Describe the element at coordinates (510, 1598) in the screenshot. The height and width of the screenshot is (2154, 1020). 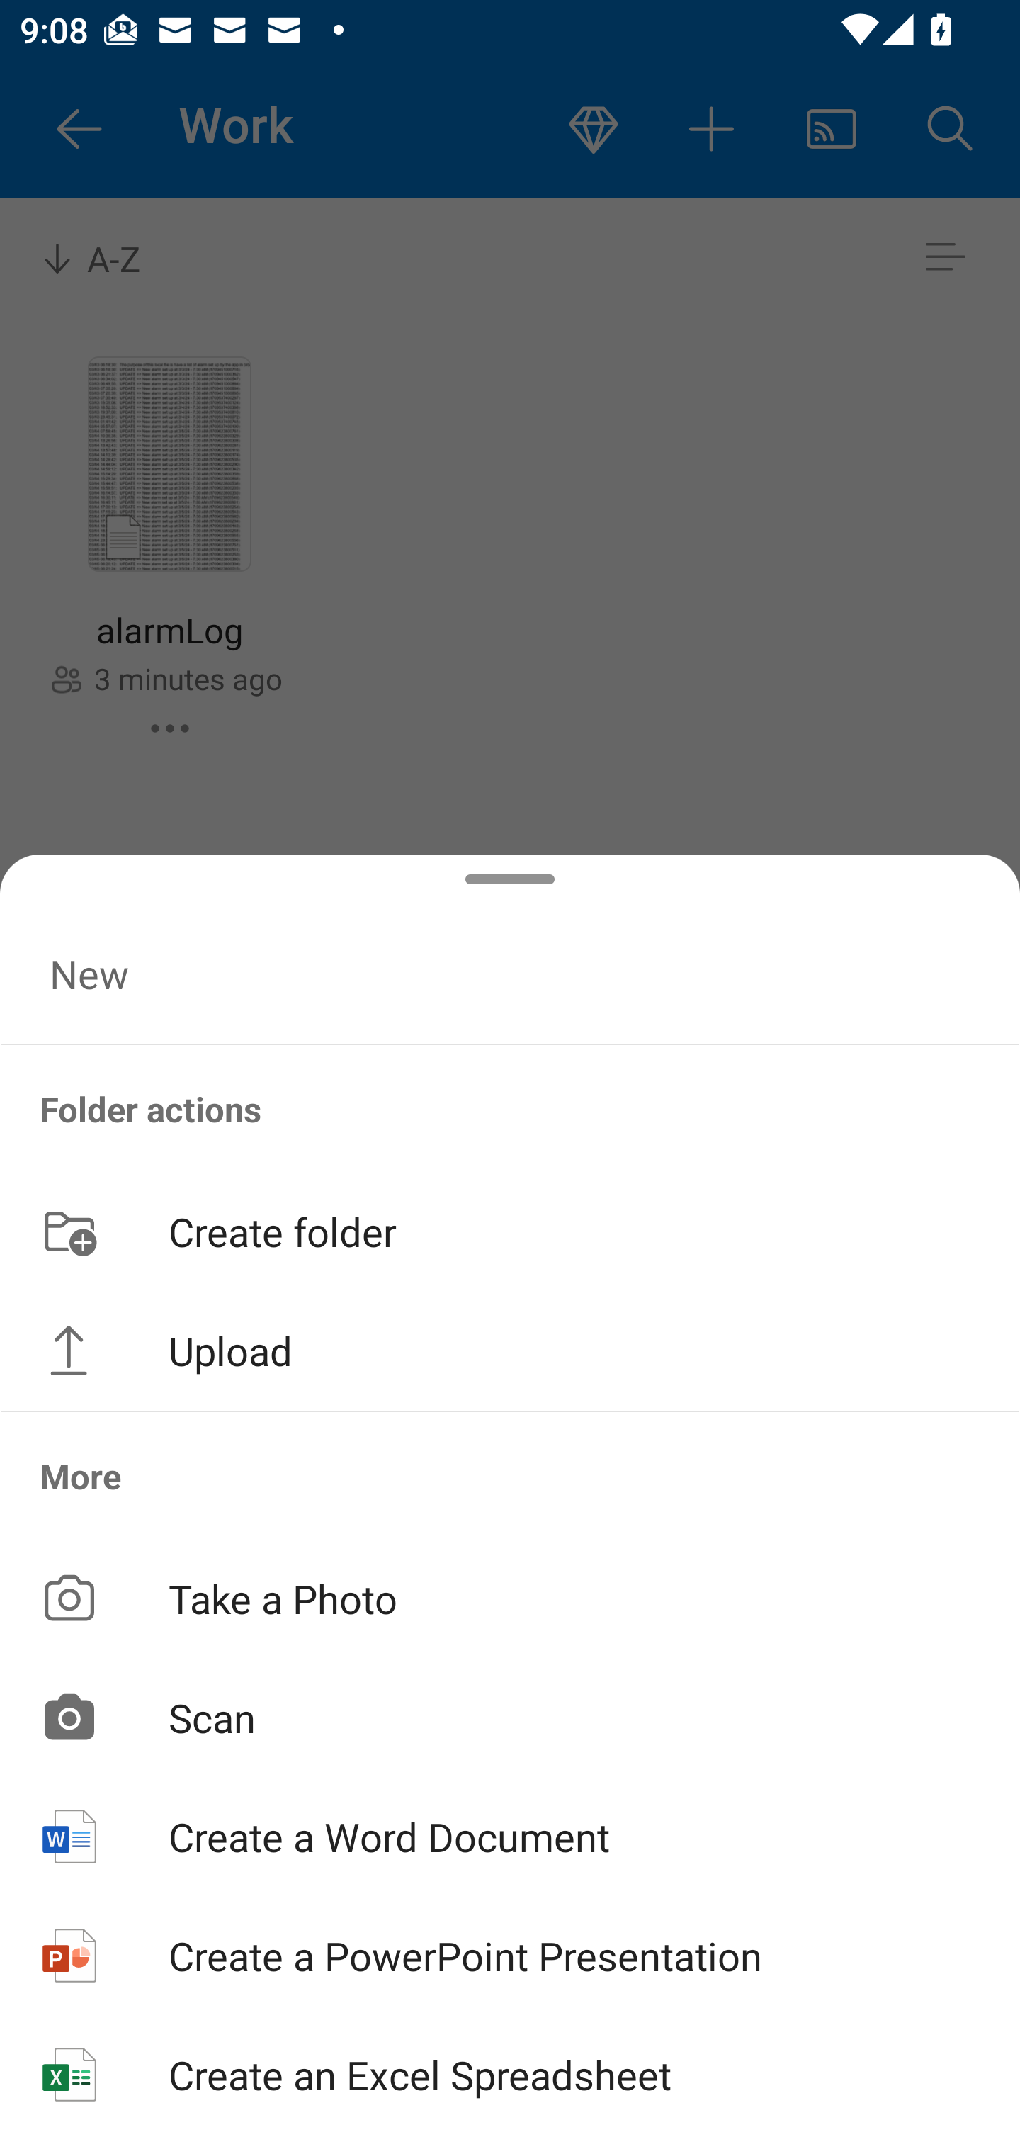
I see `Take a Photo button Take a Photo` at that location.